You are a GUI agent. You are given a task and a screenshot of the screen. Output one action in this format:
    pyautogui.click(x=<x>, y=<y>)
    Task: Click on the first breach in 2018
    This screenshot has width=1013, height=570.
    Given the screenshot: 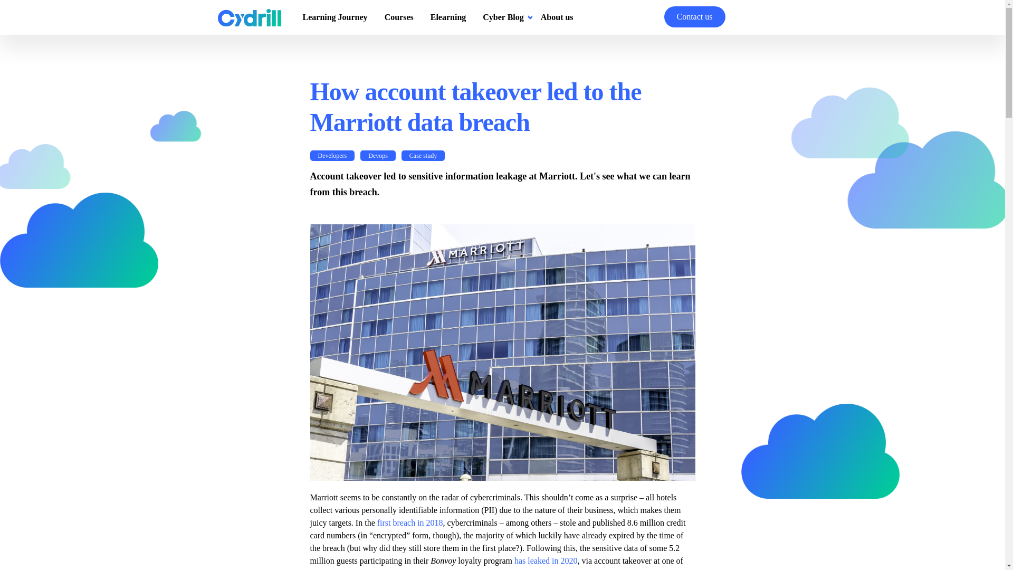 What is the action you would take?
    pyautogui.click(x=410, y=522)
    